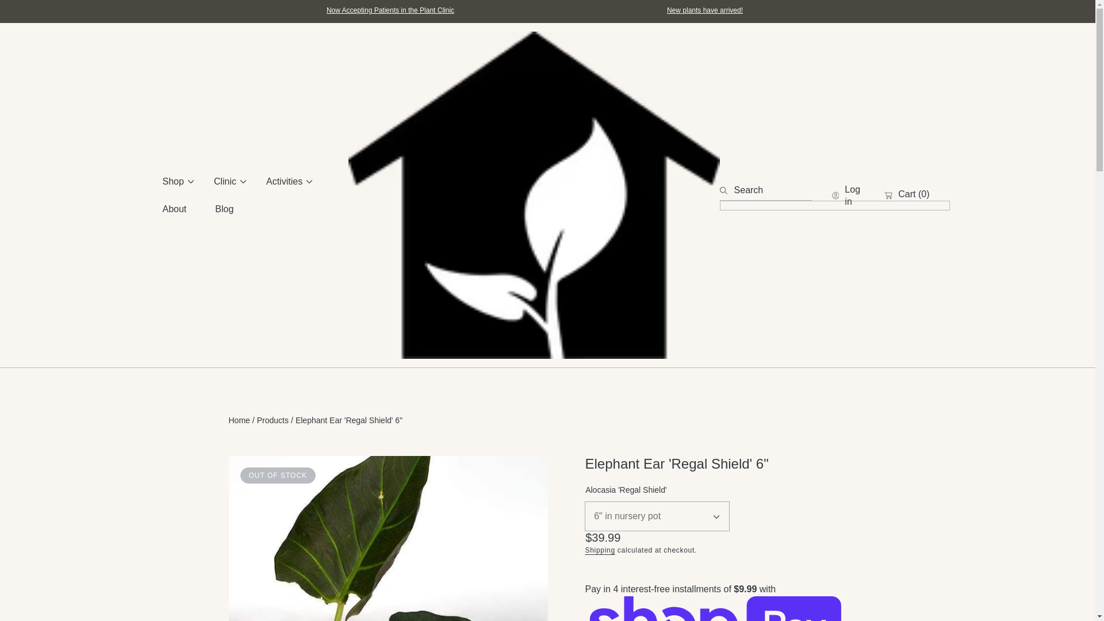 The image size is (1104, 621). Describe the element at coordinates (390, 10) in the screenshot. I see `Now Accepting Patients in the Plant Clinic` at that location.